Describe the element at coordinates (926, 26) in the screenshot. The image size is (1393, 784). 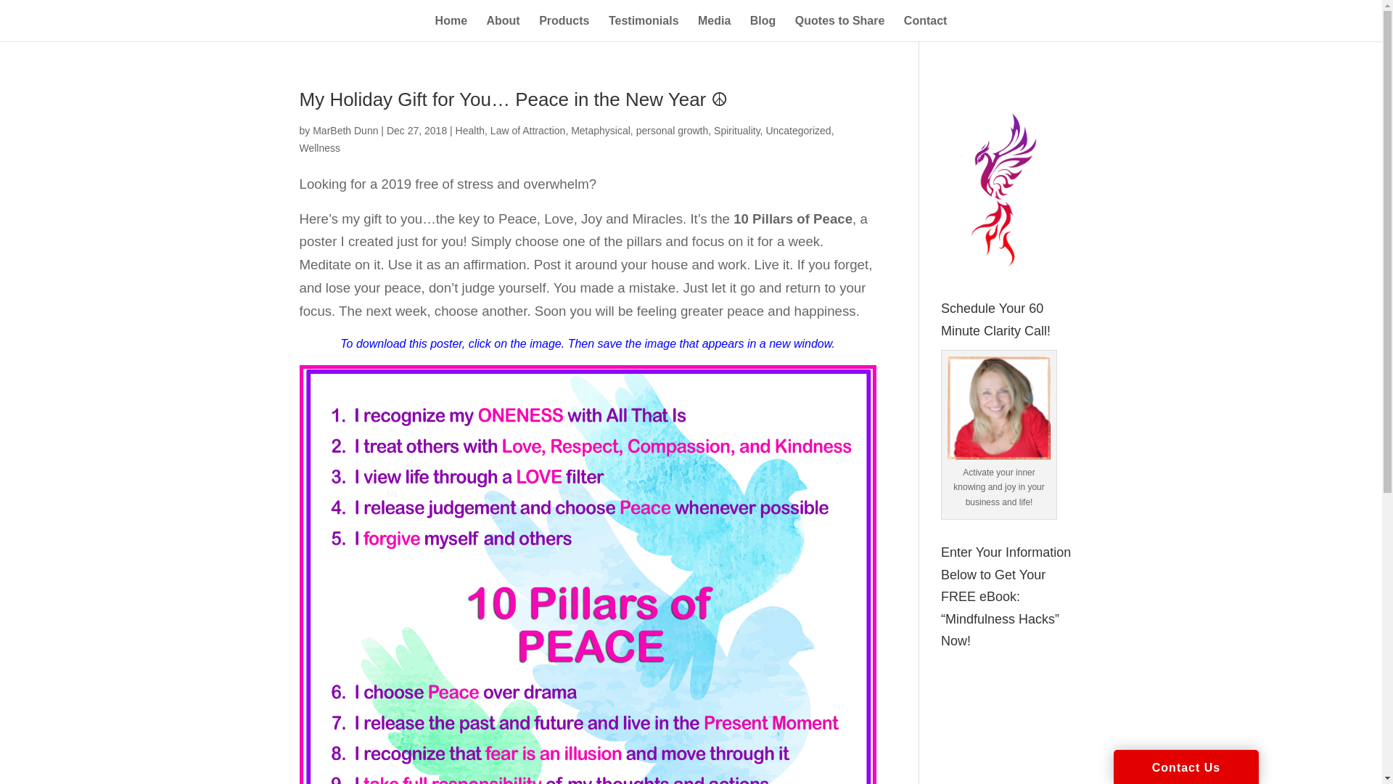
I see `Contact` at that location.